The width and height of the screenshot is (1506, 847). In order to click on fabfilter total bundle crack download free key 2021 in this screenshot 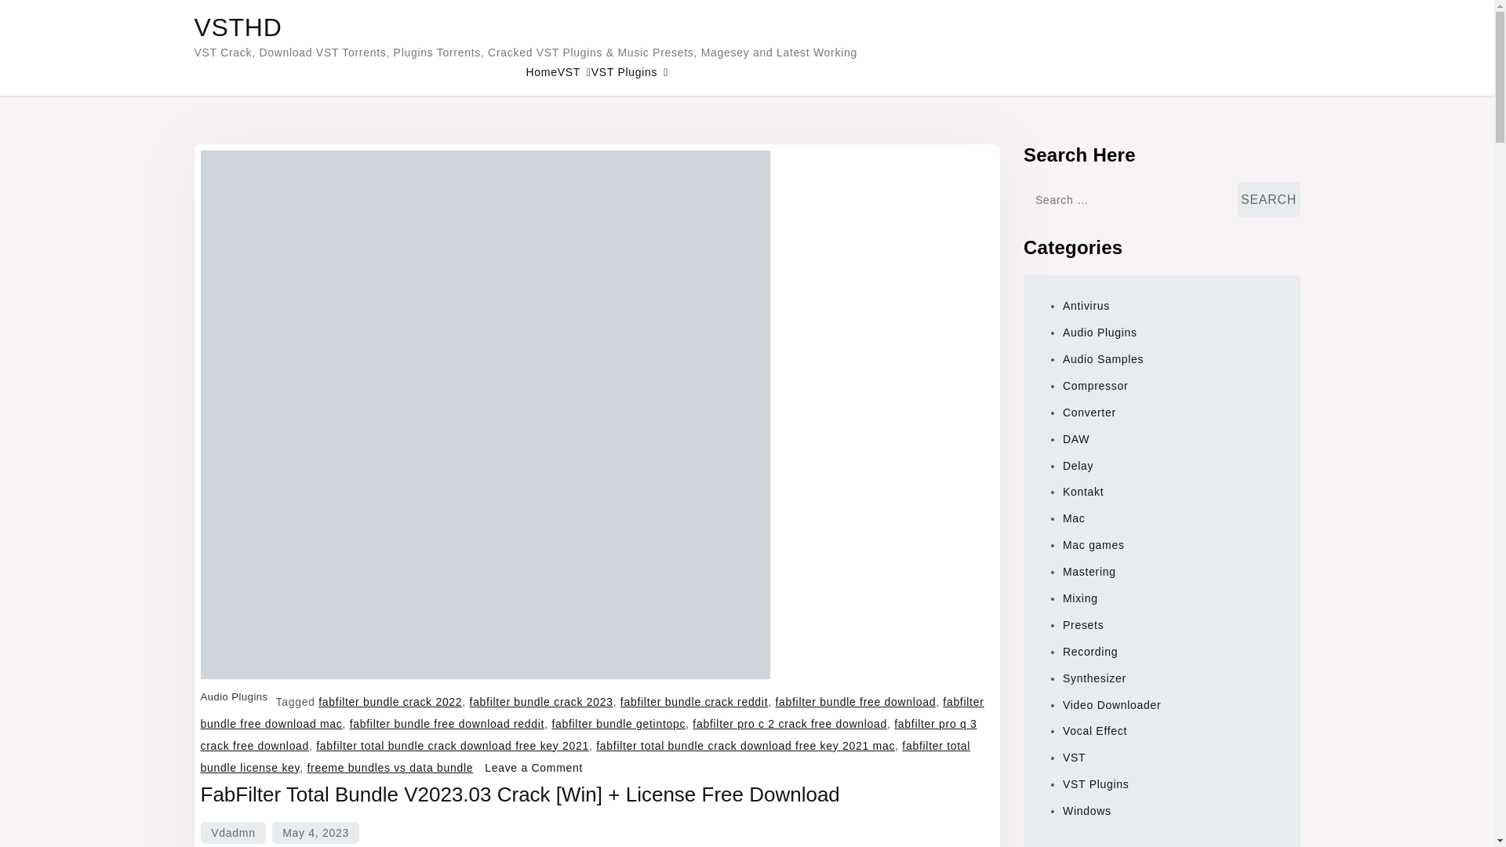, I will do `click(452, 745)`.